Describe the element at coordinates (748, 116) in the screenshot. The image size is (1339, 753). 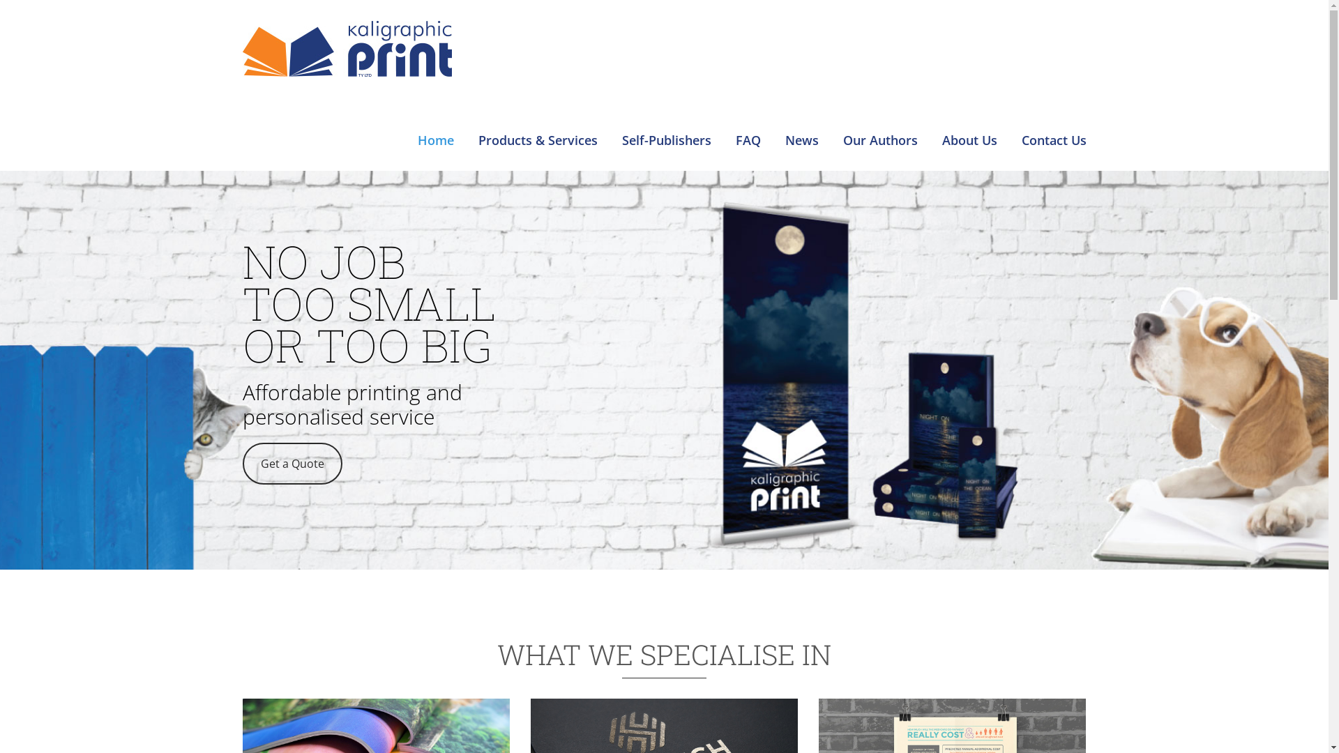
I see `FAQ` at that location.